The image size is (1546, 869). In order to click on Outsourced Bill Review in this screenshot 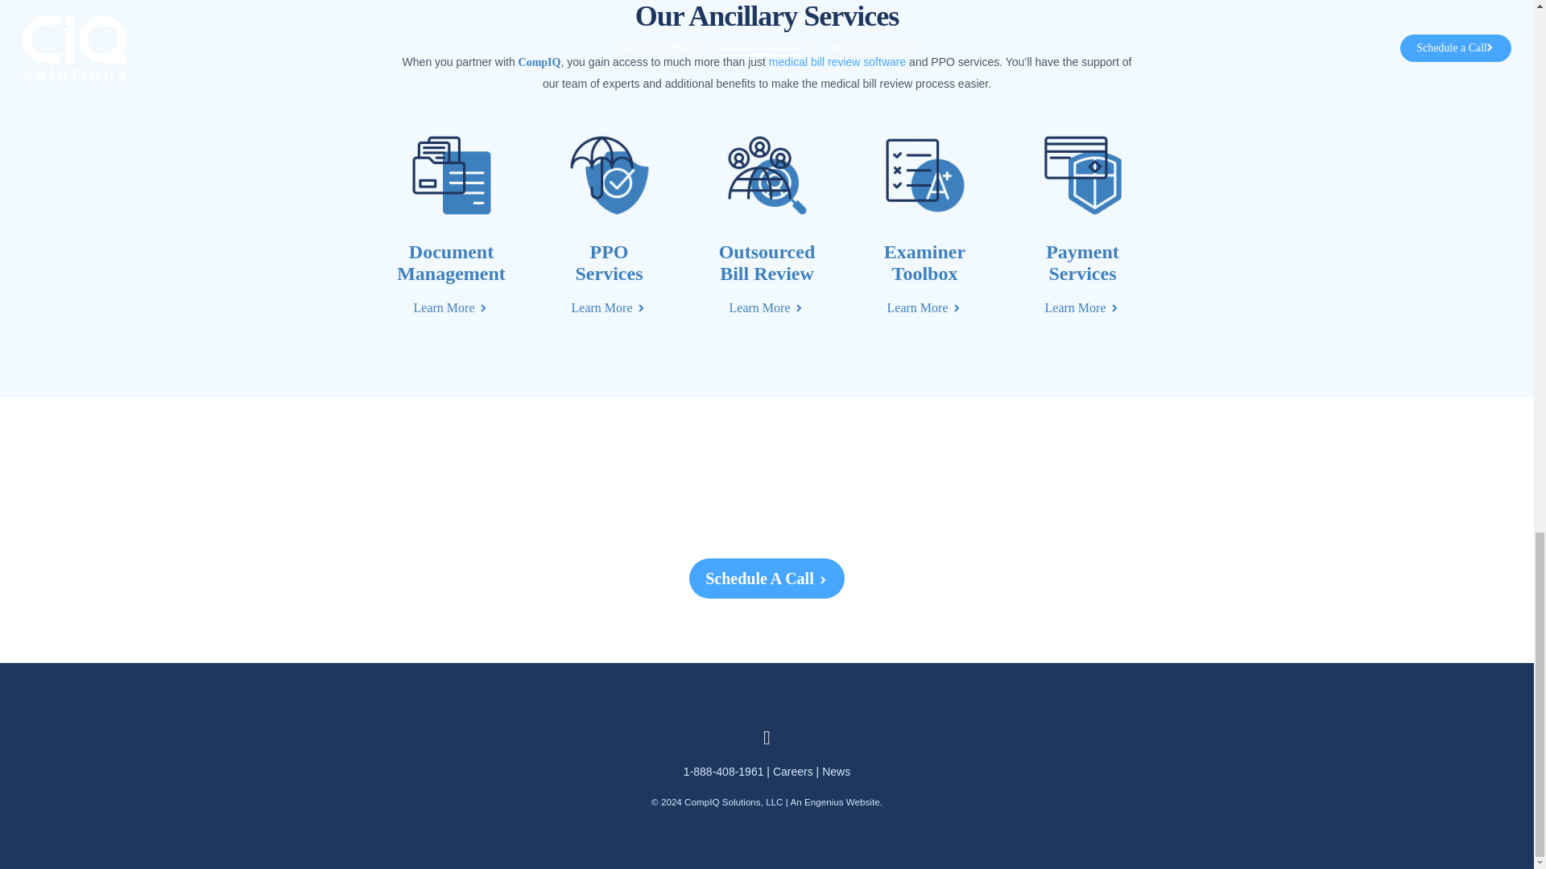, I will do `click(767, 262)`.